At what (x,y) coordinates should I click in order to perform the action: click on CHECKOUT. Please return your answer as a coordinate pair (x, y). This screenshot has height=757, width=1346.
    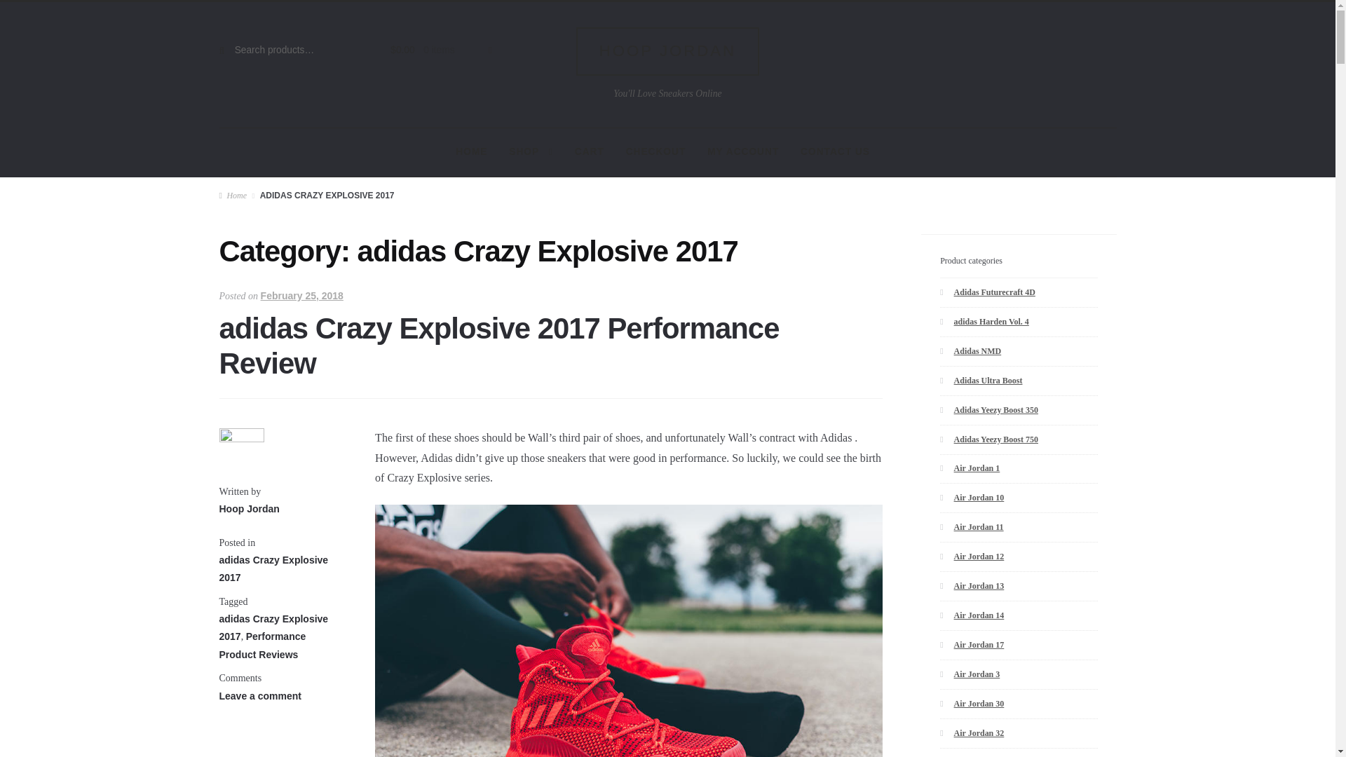
    Looking at the image, I should click on (656, 152).